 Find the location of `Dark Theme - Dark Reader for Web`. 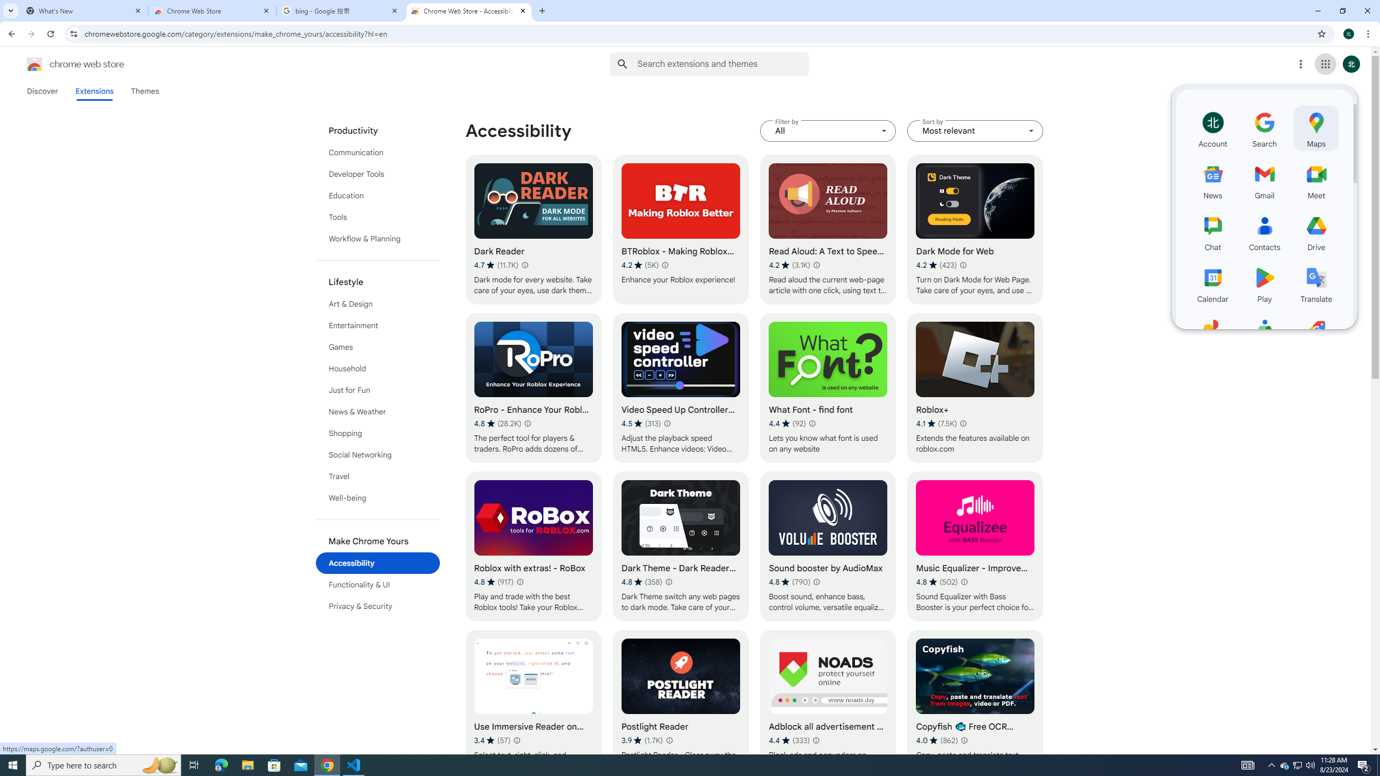

Dark Theme - Dark Reader for Web is located at coordinates (681, 546).